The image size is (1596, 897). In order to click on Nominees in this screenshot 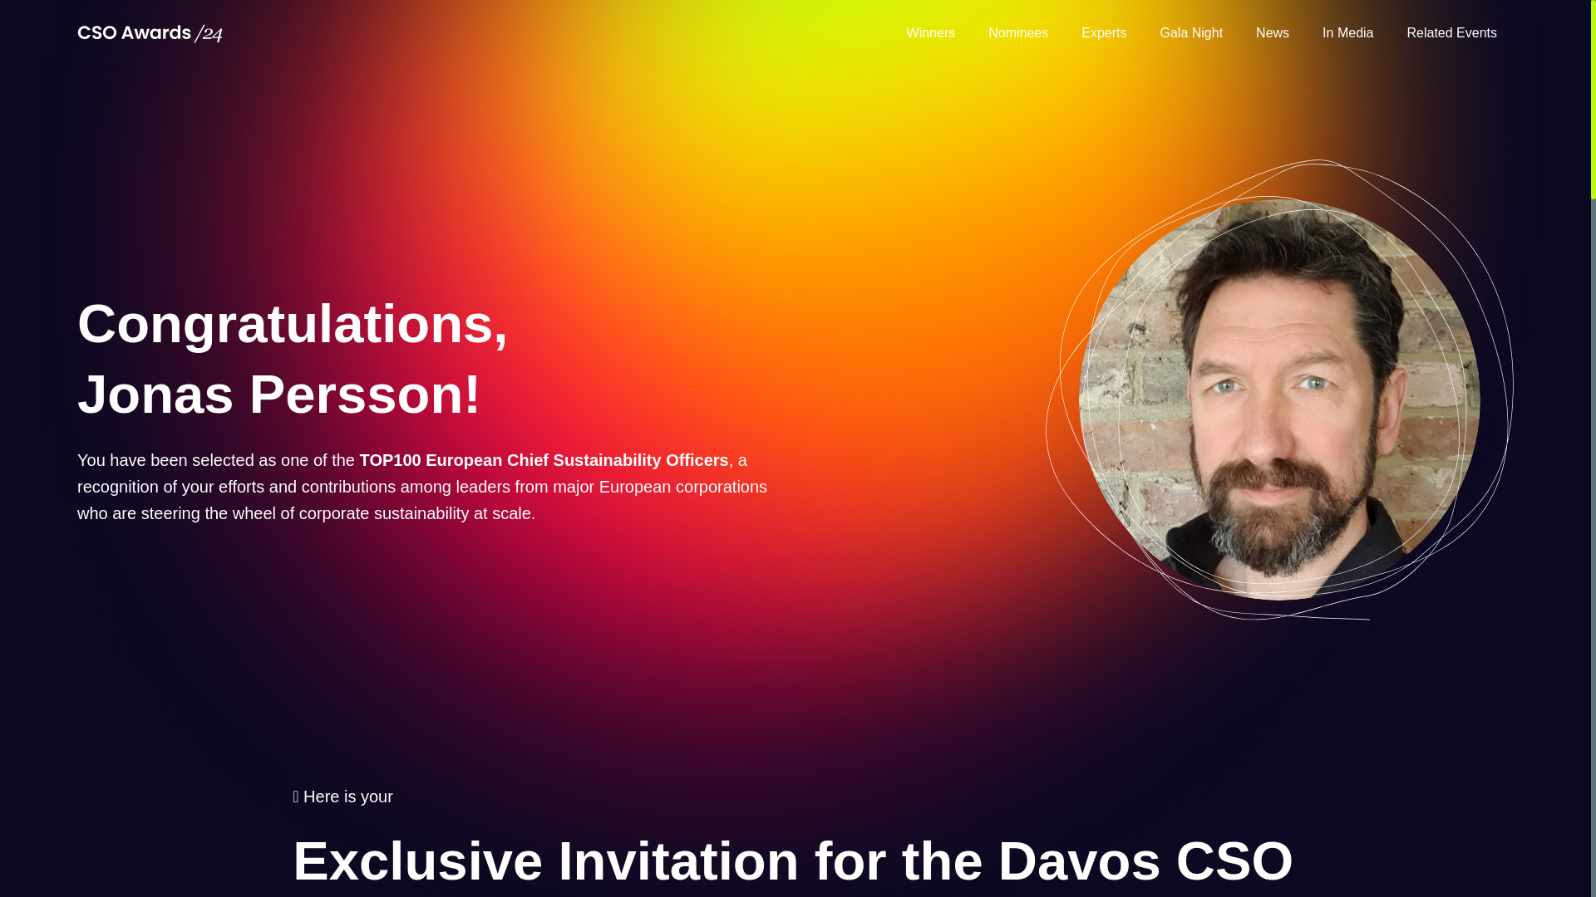, I will do `click(1017, 33)`.